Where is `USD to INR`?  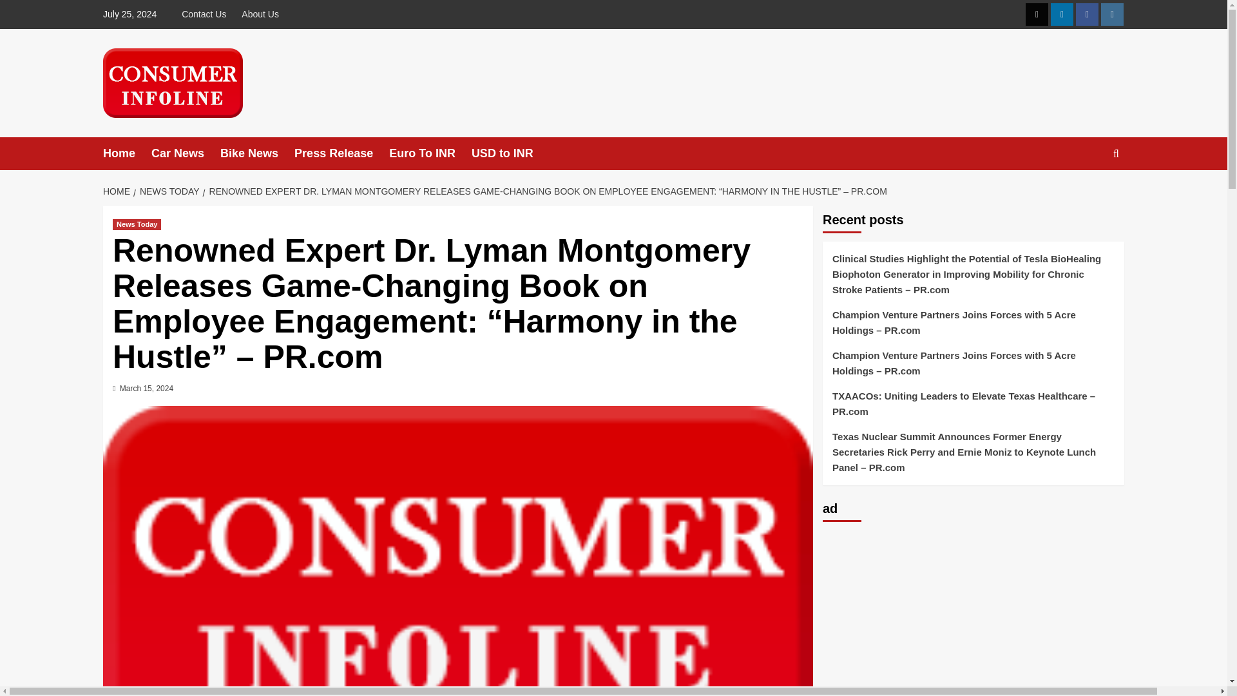 USD to INR is located at coordinates (510, 153).